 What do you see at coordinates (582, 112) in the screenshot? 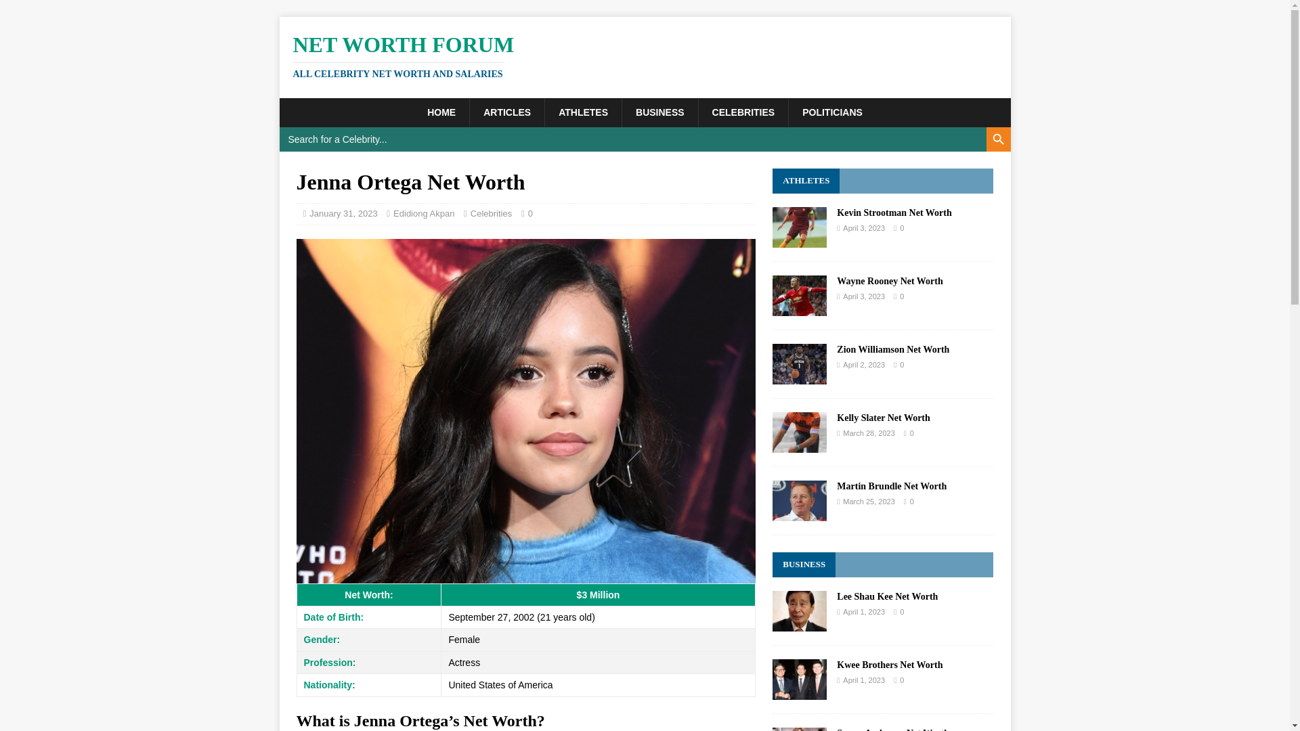
I see `Martin Brundle Net Worth` at bounding box center [582, 112].